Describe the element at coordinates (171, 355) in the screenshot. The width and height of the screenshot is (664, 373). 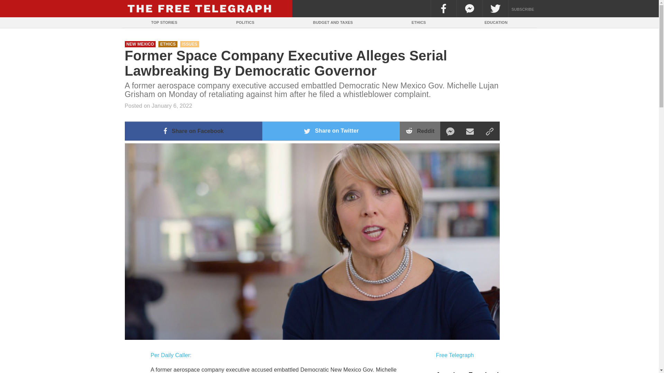
I see `Per Daily Caller:` at that location.